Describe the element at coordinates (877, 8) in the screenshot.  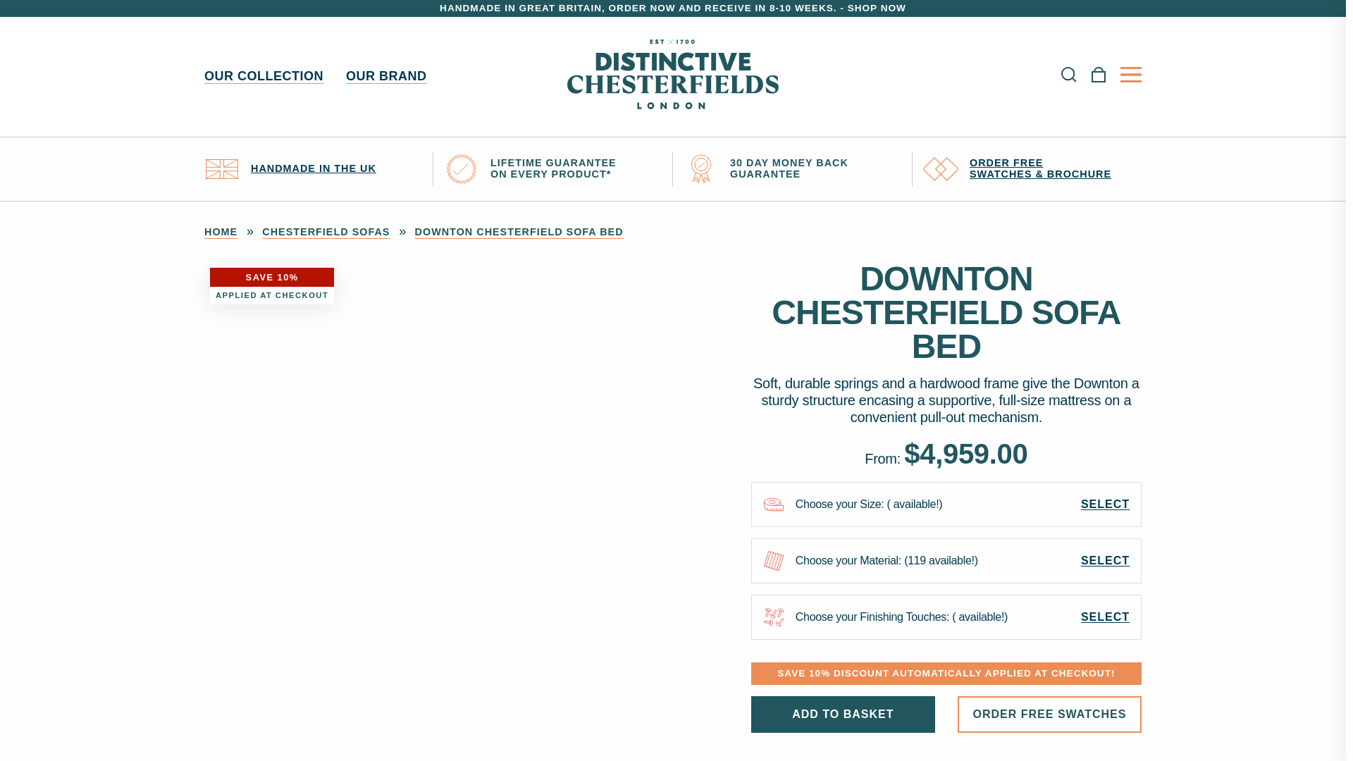
I see `SHOP NOW` at that location.